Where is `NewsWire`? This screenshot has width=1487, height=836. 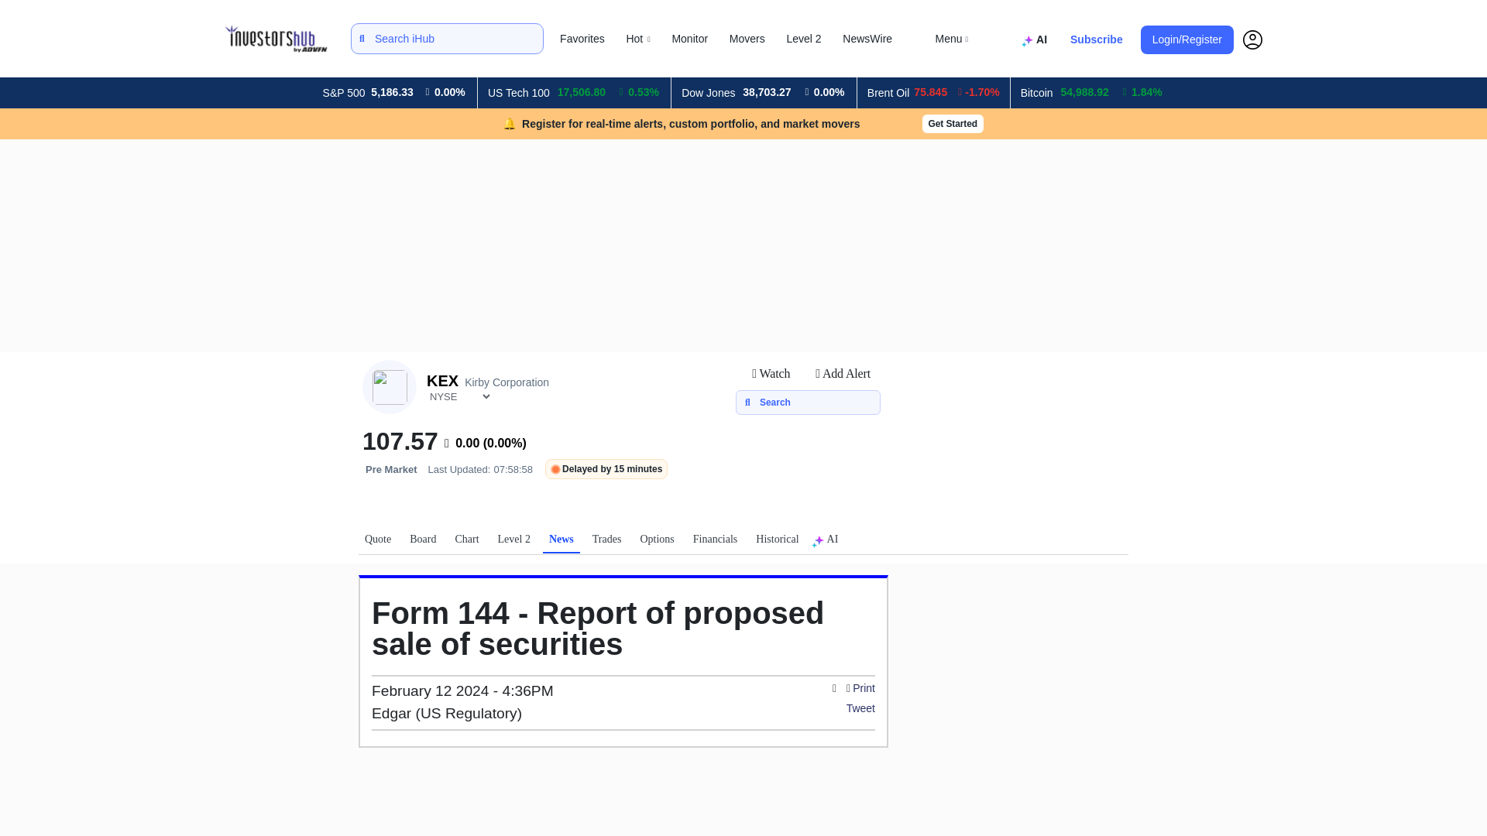 NewsWire is located at coordinates (867, 39).